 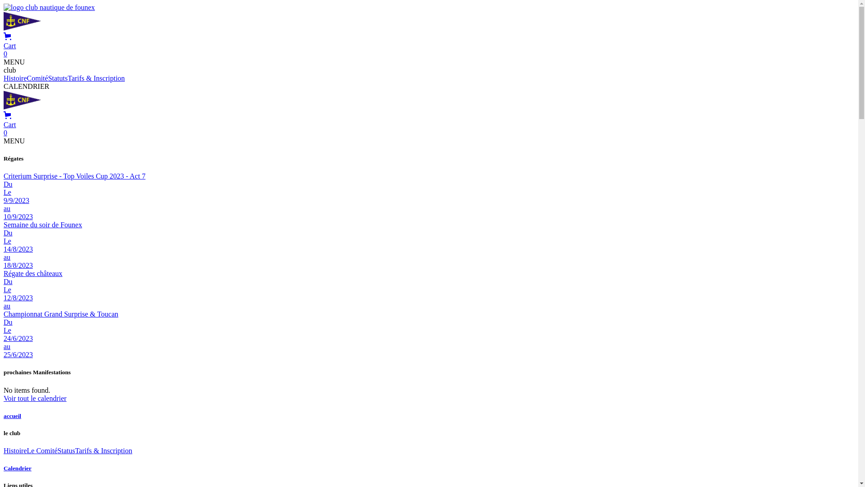 I want to click on Calendrier, so click(x=429, y=469).